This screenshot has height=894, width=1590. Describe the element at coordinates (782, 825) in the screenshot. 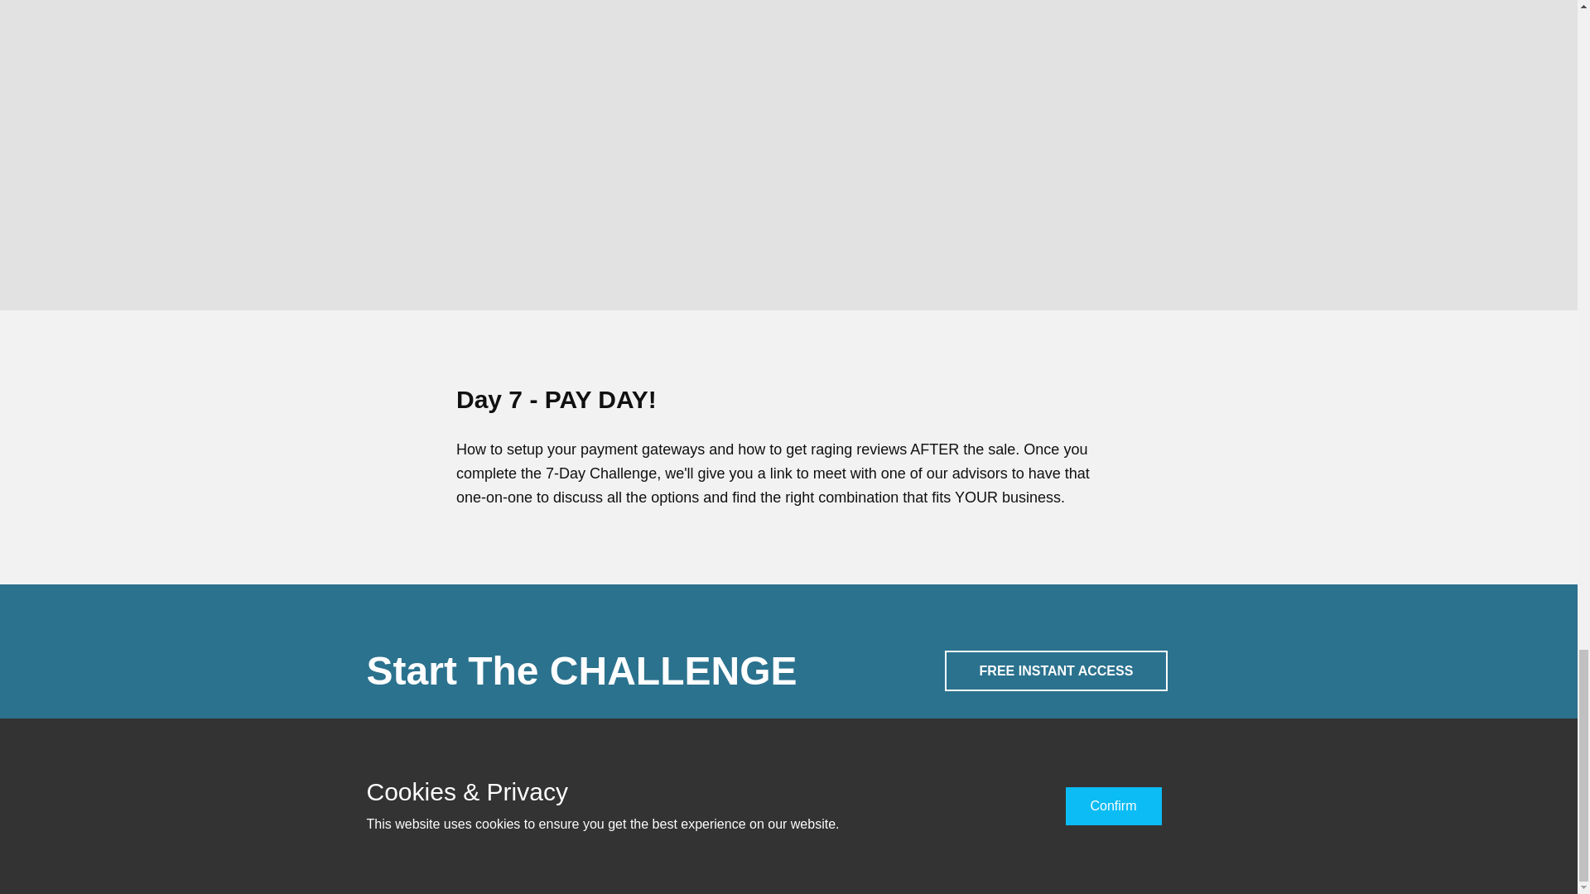

I see `Terms` at that location.